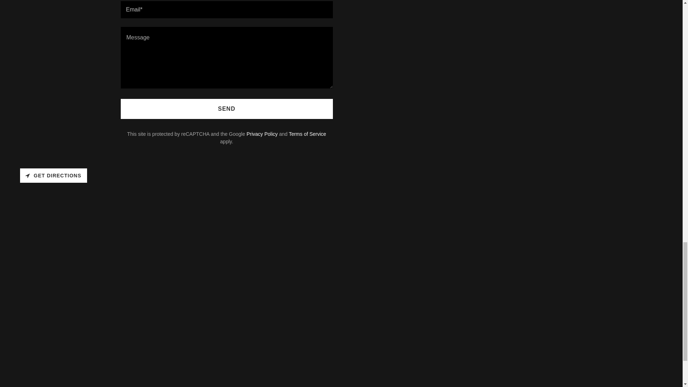  What do you see at coordinates (262, 134) in the screenshot?
I see `Privacy Policy` at bounding box center [262, 134].